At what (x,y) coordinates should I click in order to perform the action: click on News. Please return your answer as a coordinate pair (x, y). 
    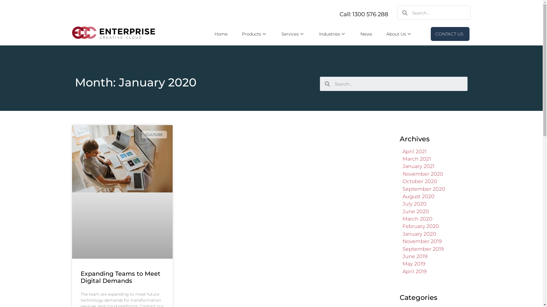
    Looking at the image, I should click on (366, 34).